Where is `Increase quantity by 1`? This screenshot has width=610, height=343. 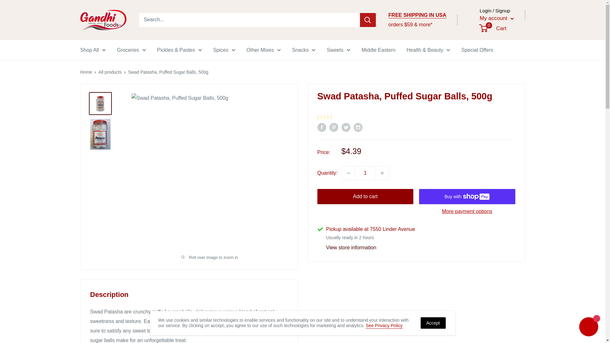
Increase quantity by 1 is located at coordinates (382, 173).